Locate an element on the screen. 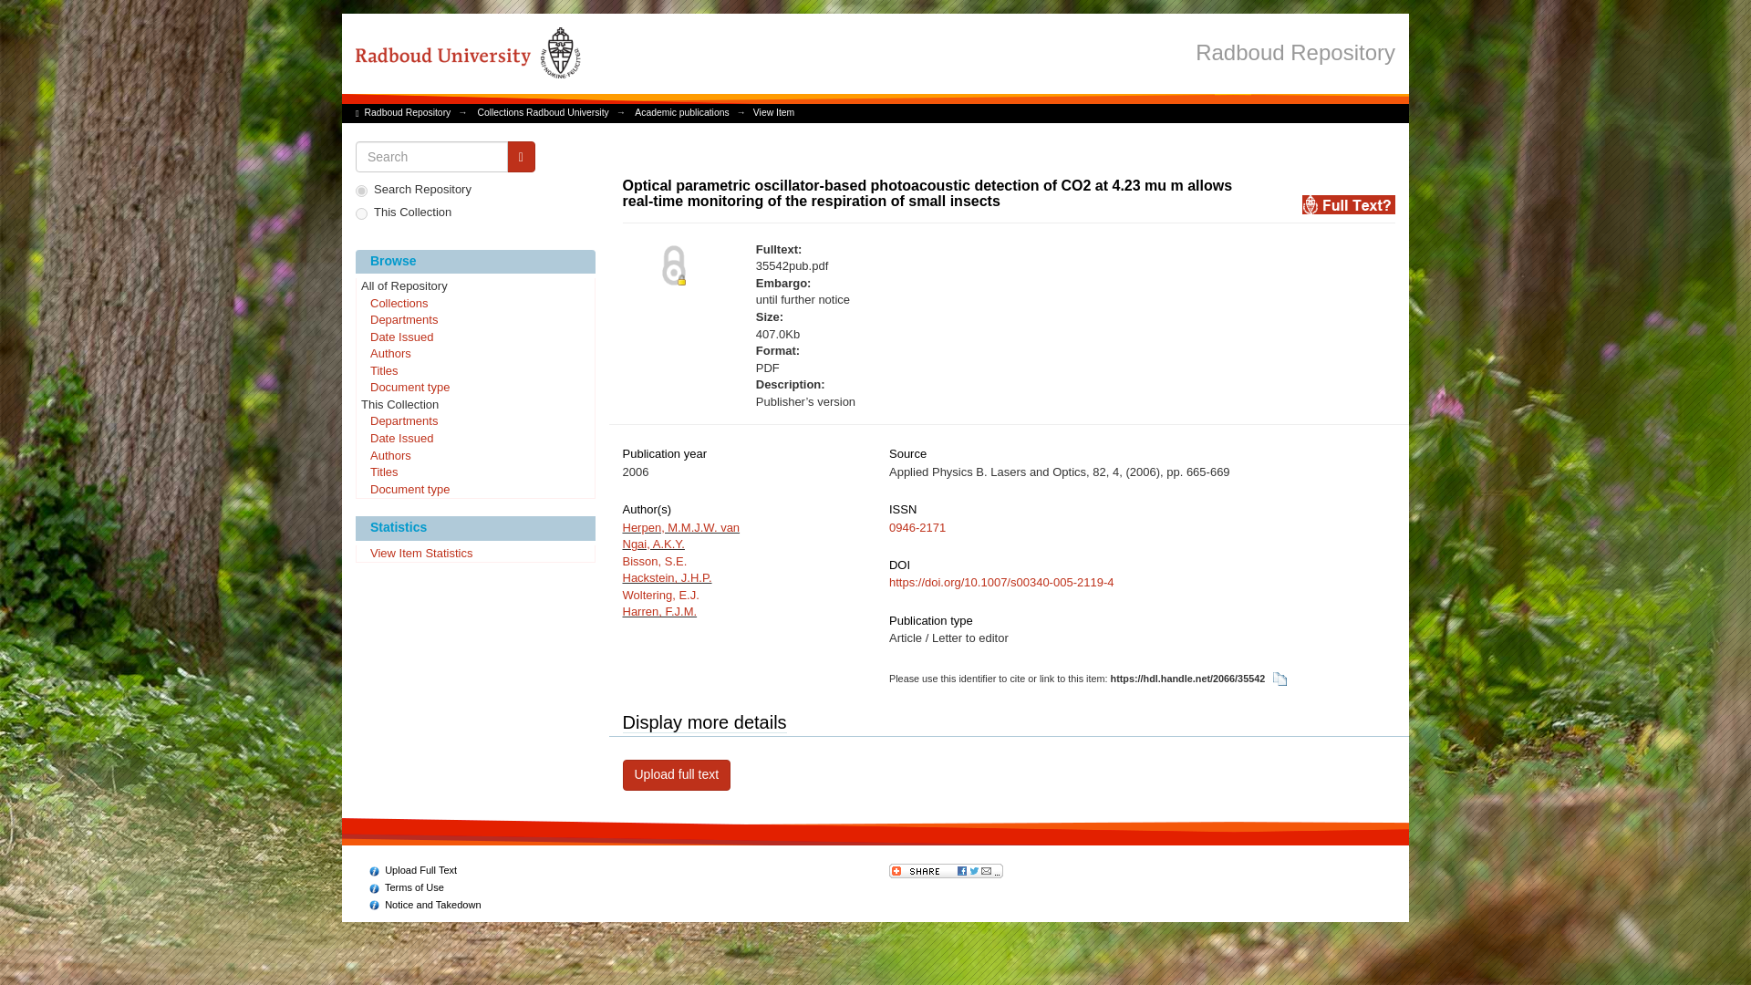 The image size is (1751, 985). Document type is located at coordinates (474, 491).